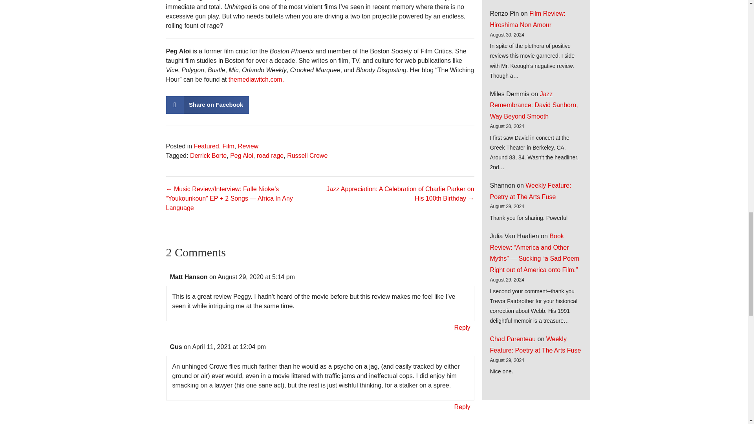 This screenshot has height=424, width=754. Describe the element at coordinates (242, 155) in the screenshot. I see `Peg Aloi` at that location.